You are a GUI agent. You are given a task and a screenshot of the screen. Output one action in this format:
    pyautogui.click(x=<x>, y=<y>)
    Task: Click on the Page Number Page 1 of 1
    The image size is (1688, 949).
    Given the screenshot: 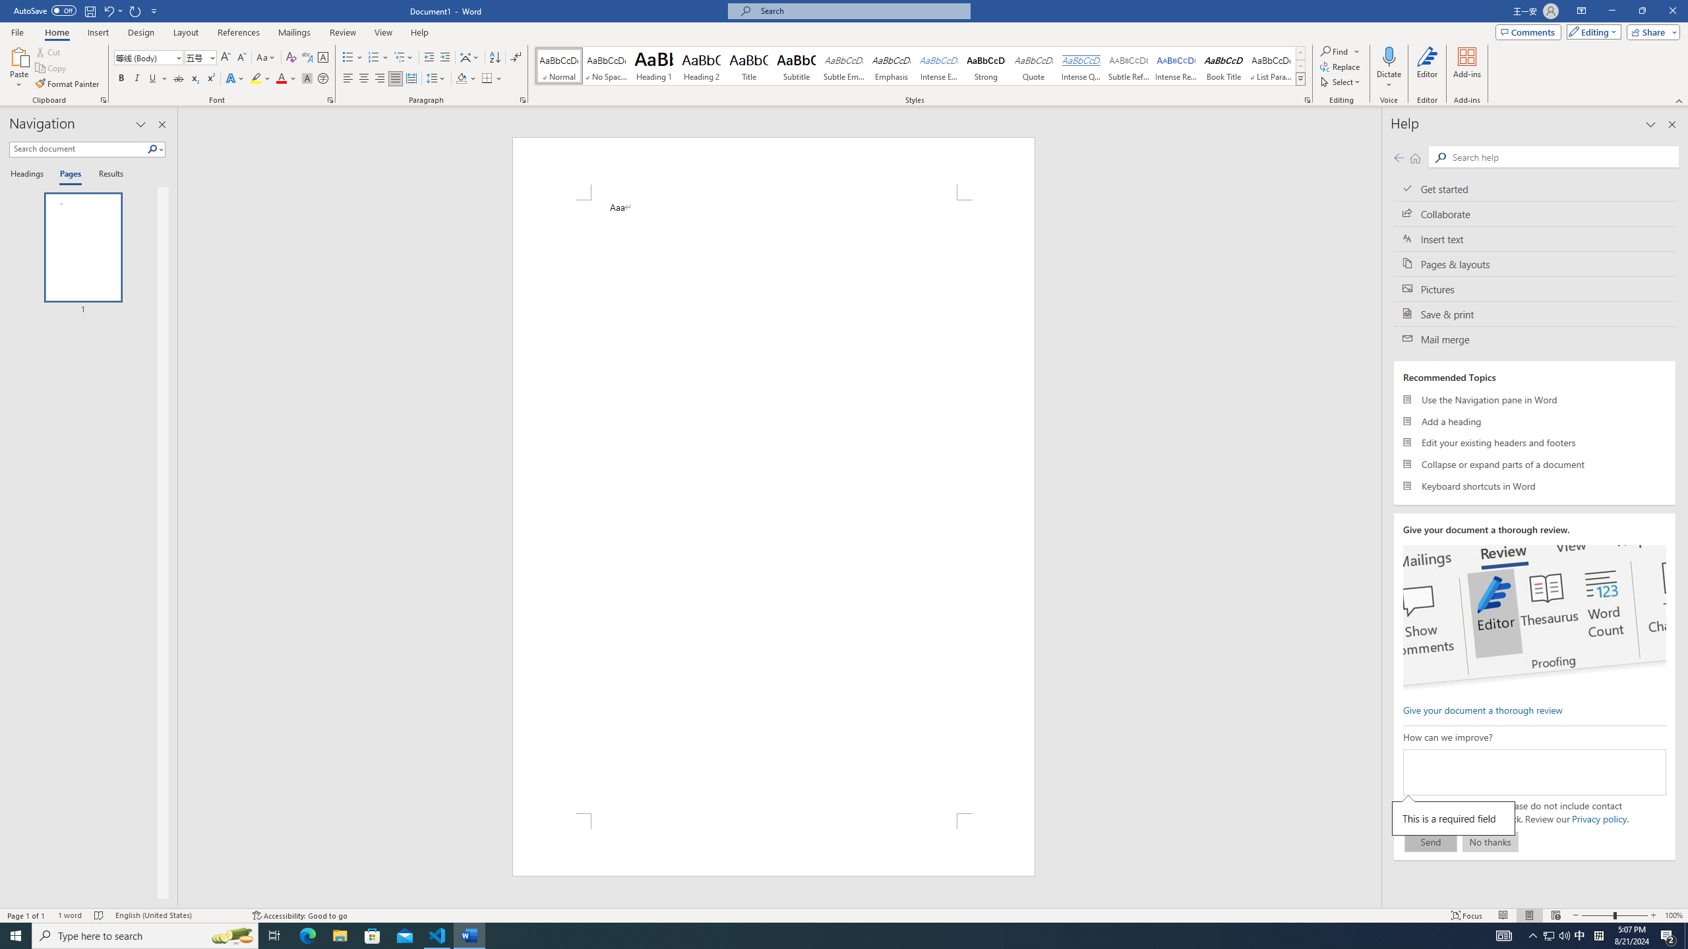 What is the action you would take?
    pyautogui.click(x=26, y=915)
    